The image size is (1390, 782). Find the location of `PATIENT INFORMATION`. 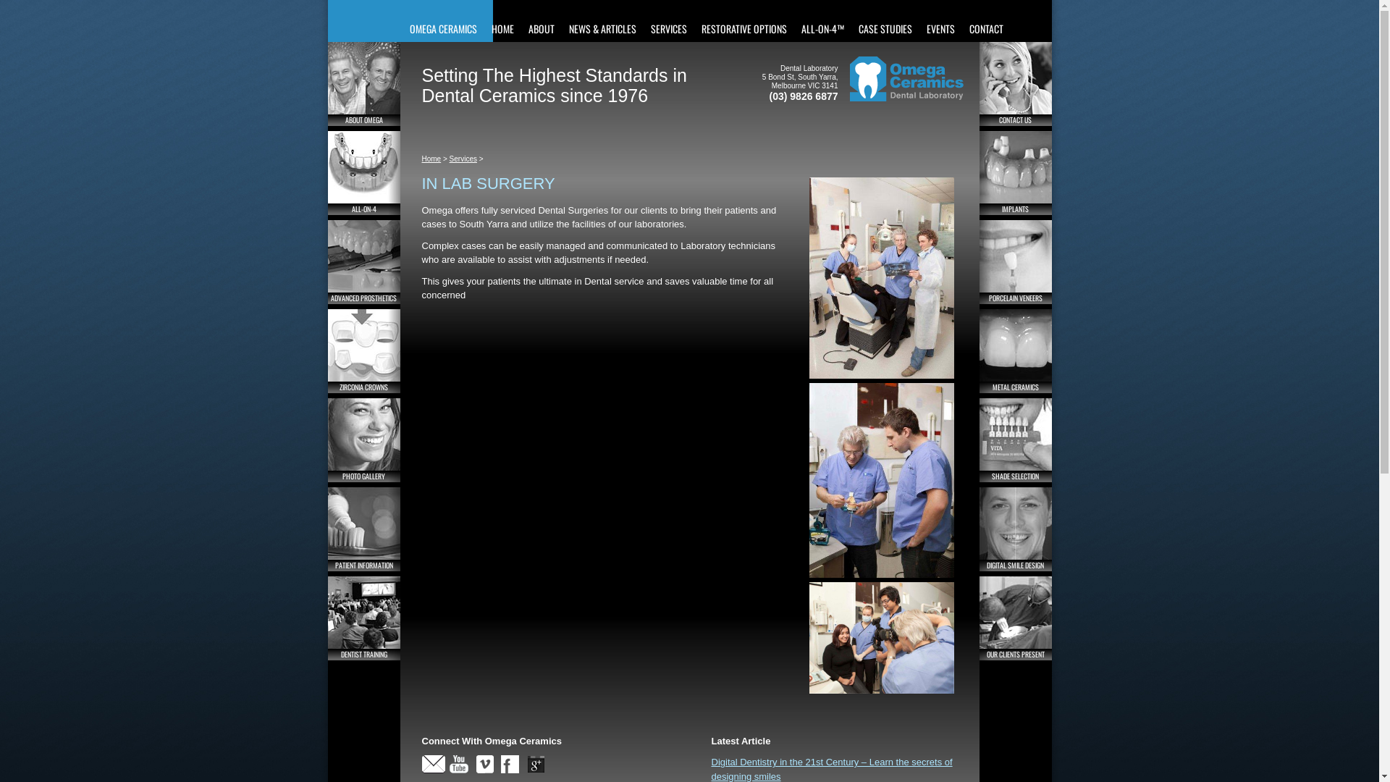

PATIENT INFORMATION is located at coordinates (363, 529).